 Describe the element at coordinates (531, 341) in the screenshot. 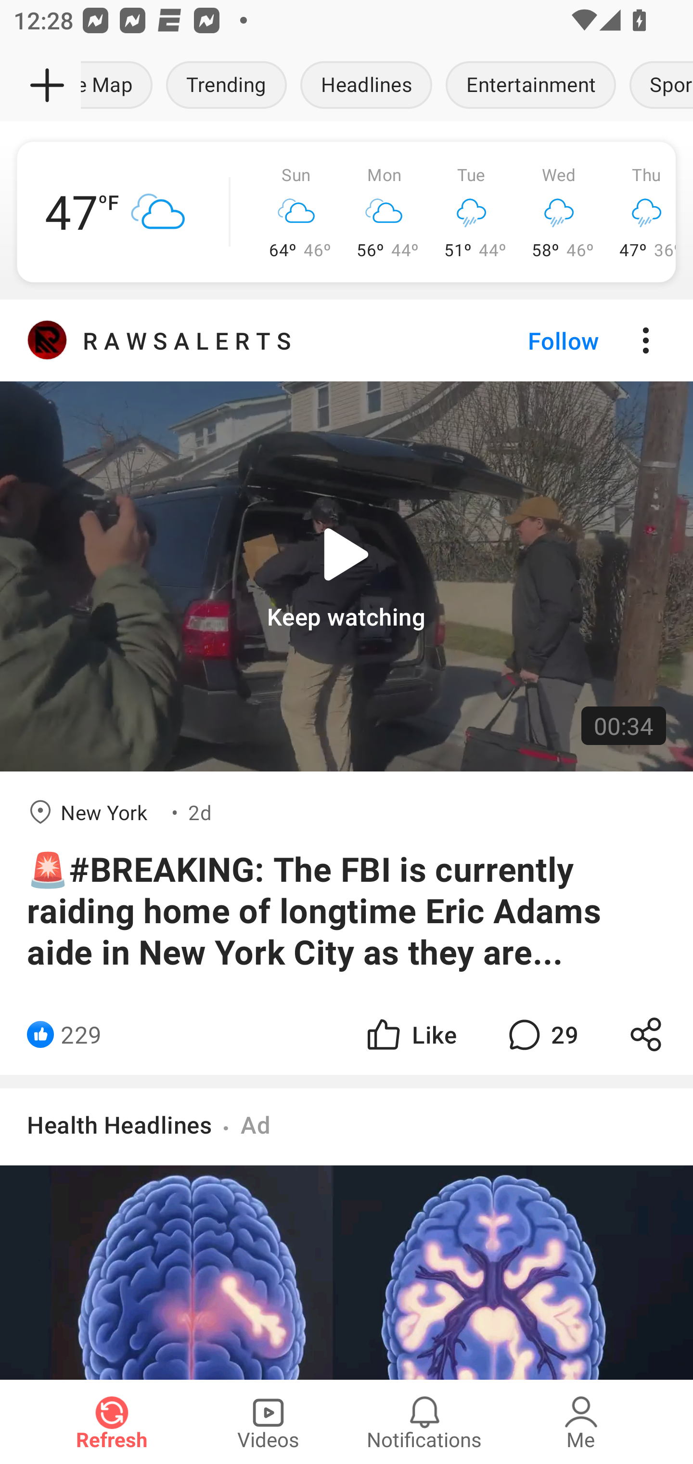

I see `Follow` at that location.